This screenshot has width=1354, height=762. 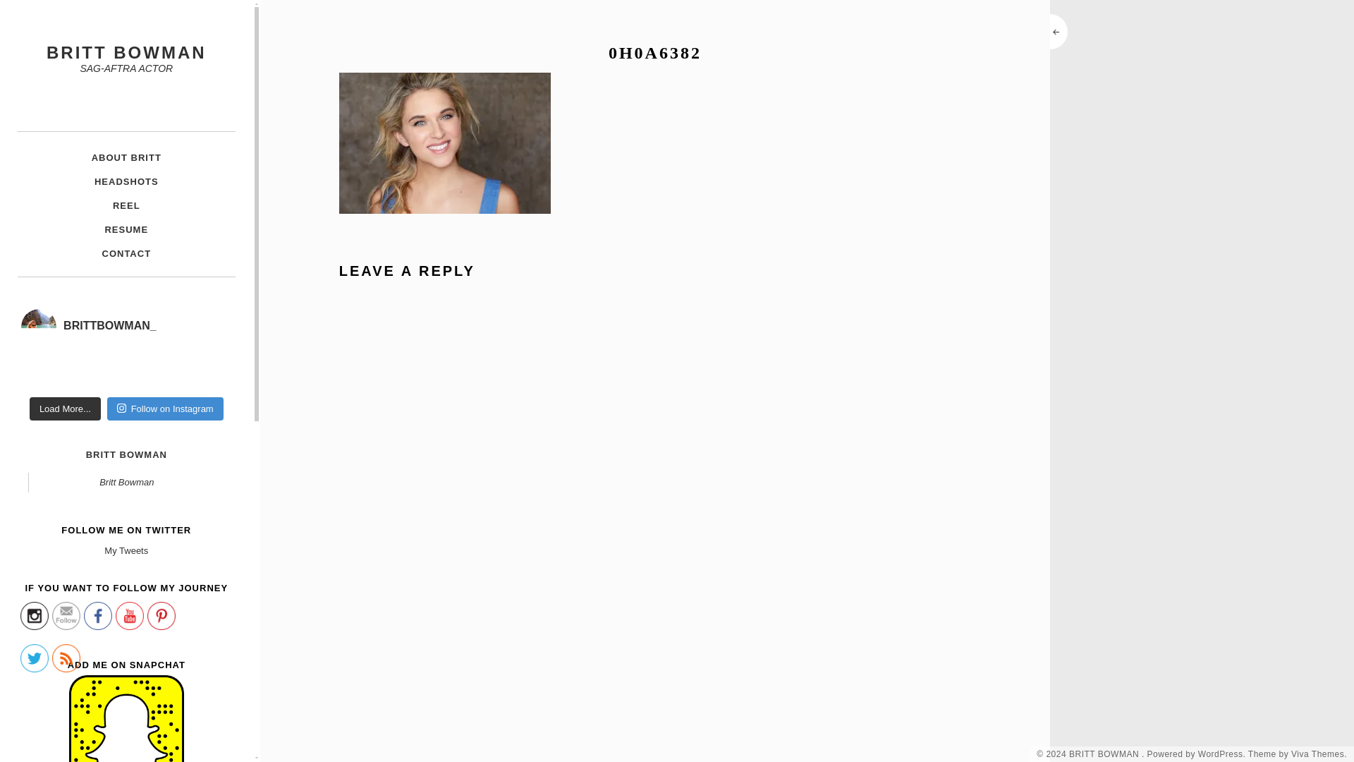 What do you see at coordinates (34, 616) in the screenshot?
I see `Instagram` at bounding box center [34, 616].